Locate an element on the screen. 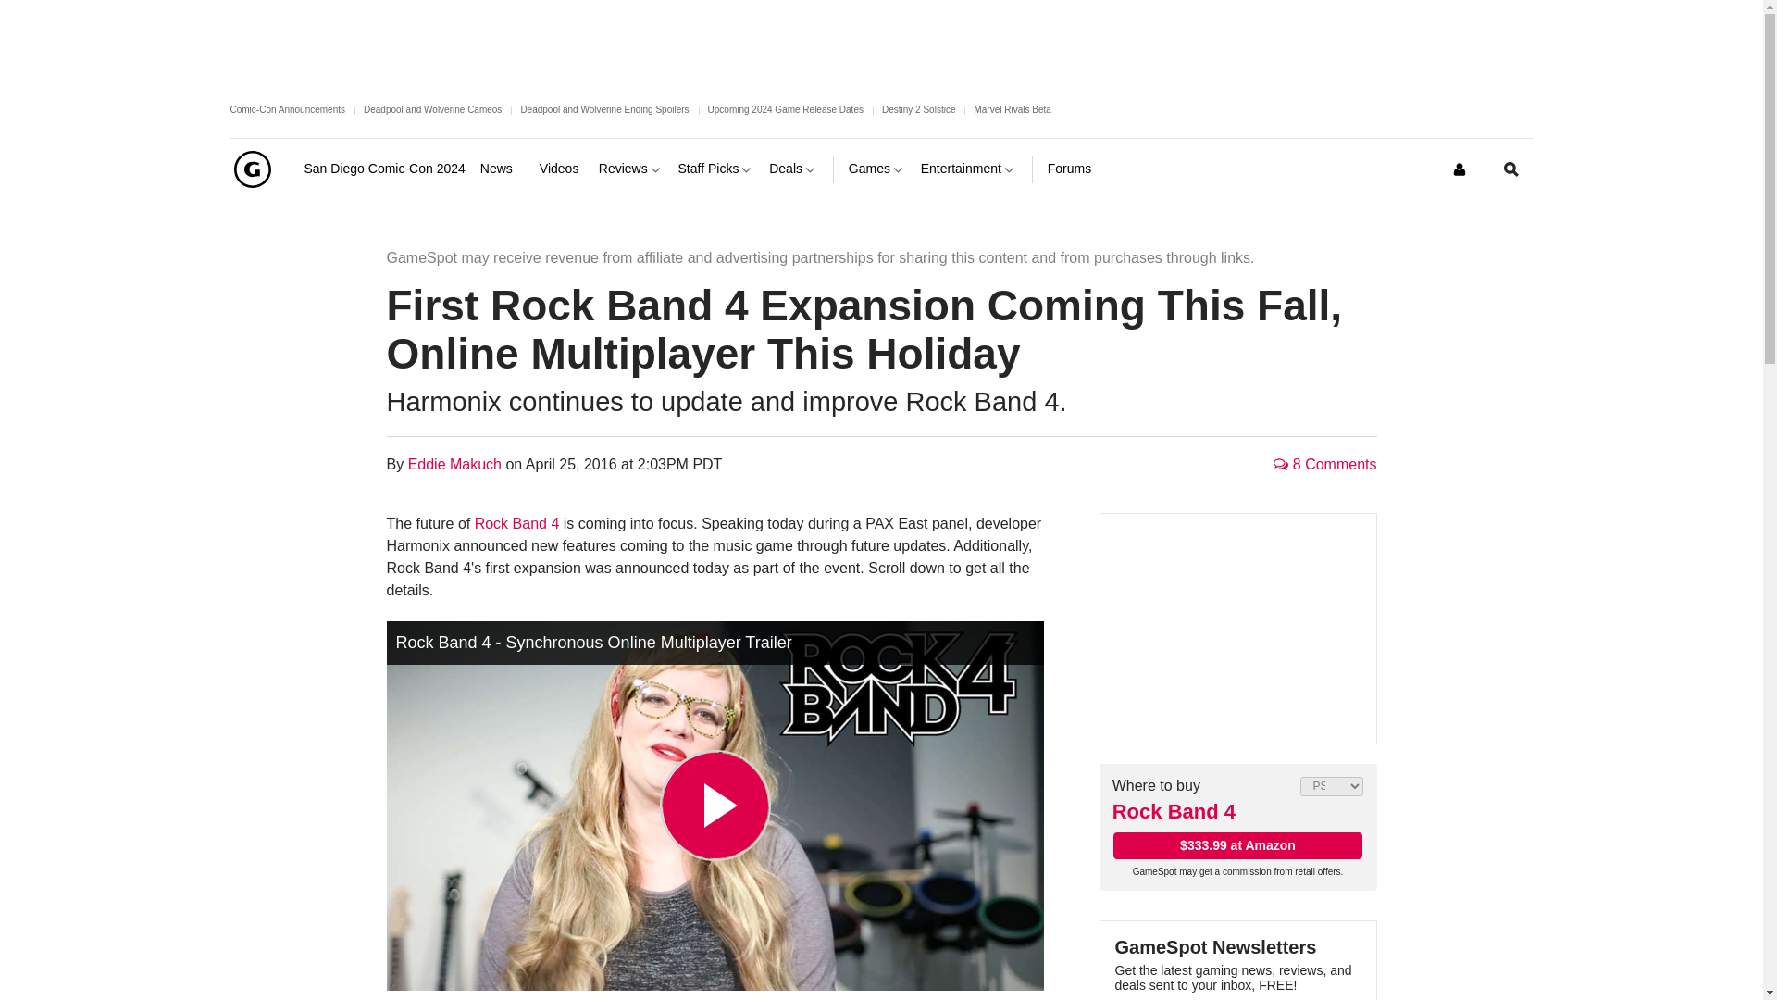 The width and height of the screenshot is (1777, 1000). Marvel Rivals Beta is located at coordinates (1012, 109).